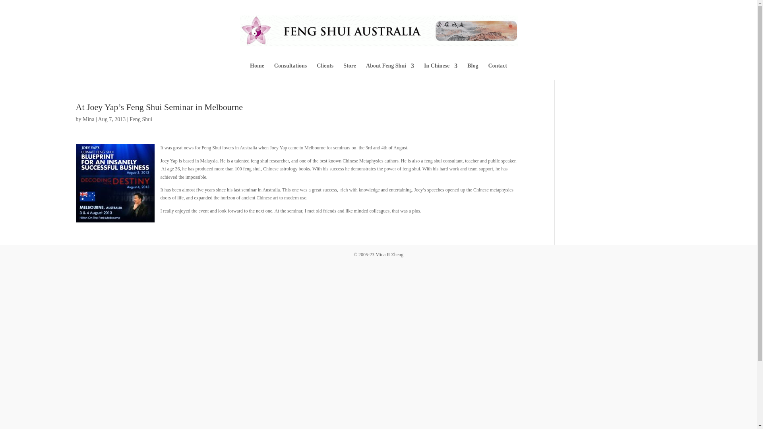  What do you see at coordinates (88, 119) in the screenshot?
I see `Posts by Mina` at bounding box center [88, 119].